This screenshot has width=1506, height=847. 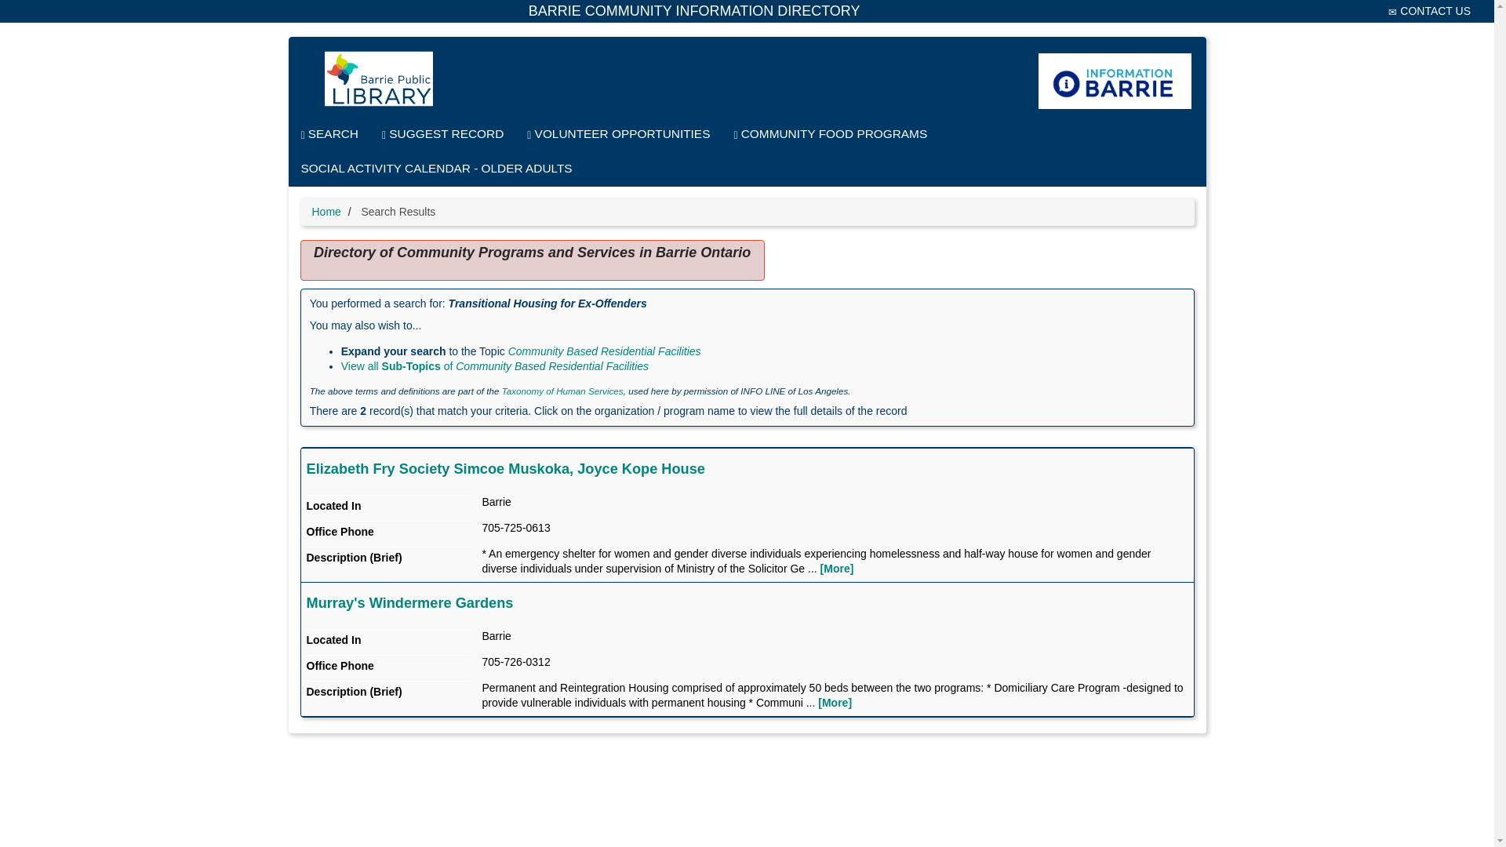 What do you see at coordinates (436, 168) in the screenshot?
I see `SOCIAL ACTIVITY CALENDAR - OLDER ADULTS` at bounding box center [436, 168].